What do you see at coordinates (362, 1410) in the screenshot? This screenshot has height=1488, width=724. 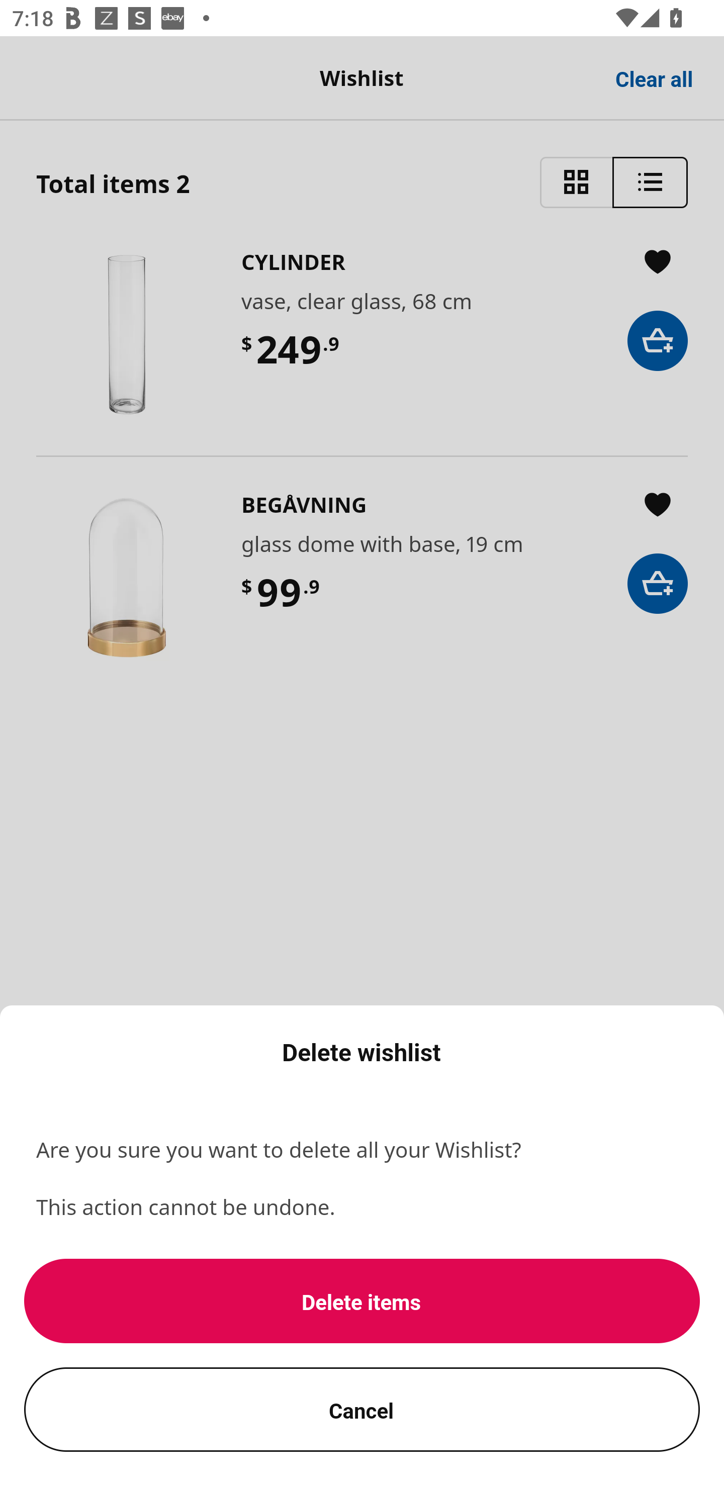 I see `Cancel` at bounding box center [362, 1410].